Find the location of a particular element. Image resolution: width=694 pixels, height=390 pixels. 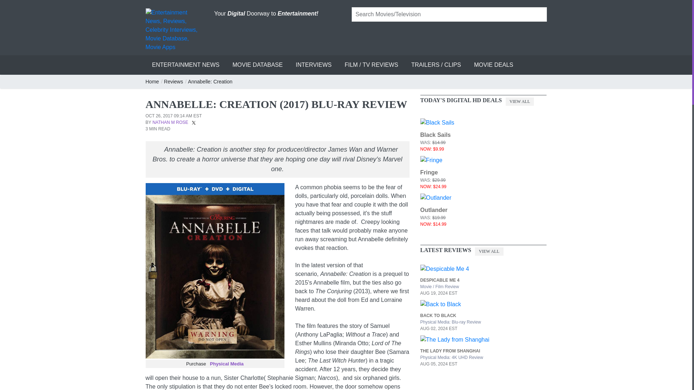

Home is located at coordinates (152, 82).